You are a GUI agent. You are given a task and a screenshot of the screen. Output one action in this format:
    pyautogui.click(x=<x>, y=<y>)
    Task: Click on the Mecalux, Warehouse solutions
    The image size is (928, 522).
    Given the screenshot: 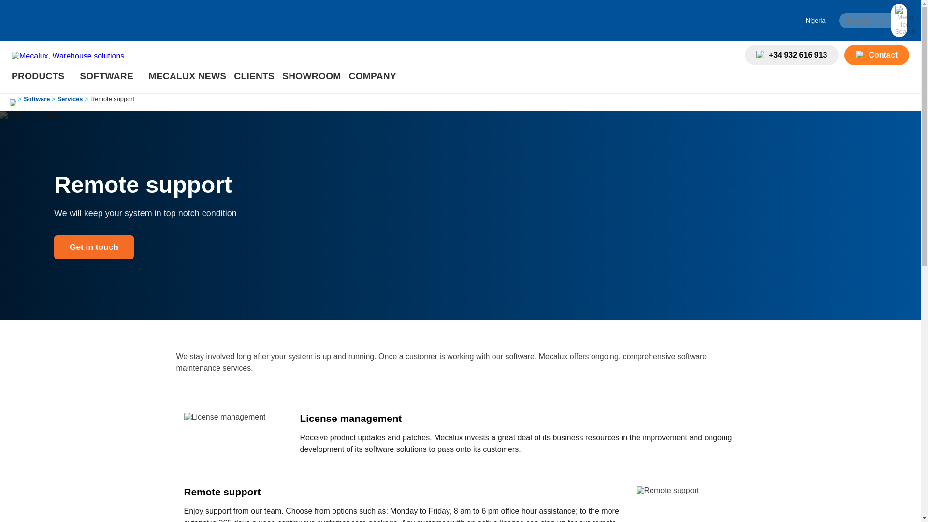 What is the action you would take?
    pyautogui.click(x=68, y=56)
    